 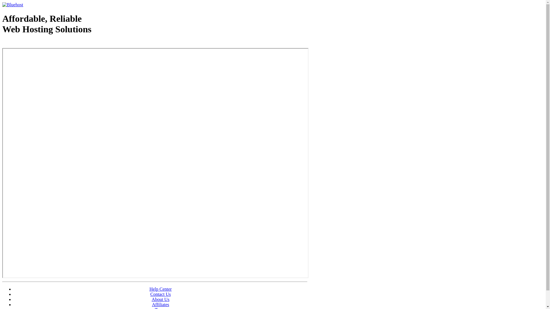 What do you see at coordinates (36, 44) in the screenshot?
I see `Web Hosting - courtesy of www.bluehost.com` at bounding box center [36, 44].